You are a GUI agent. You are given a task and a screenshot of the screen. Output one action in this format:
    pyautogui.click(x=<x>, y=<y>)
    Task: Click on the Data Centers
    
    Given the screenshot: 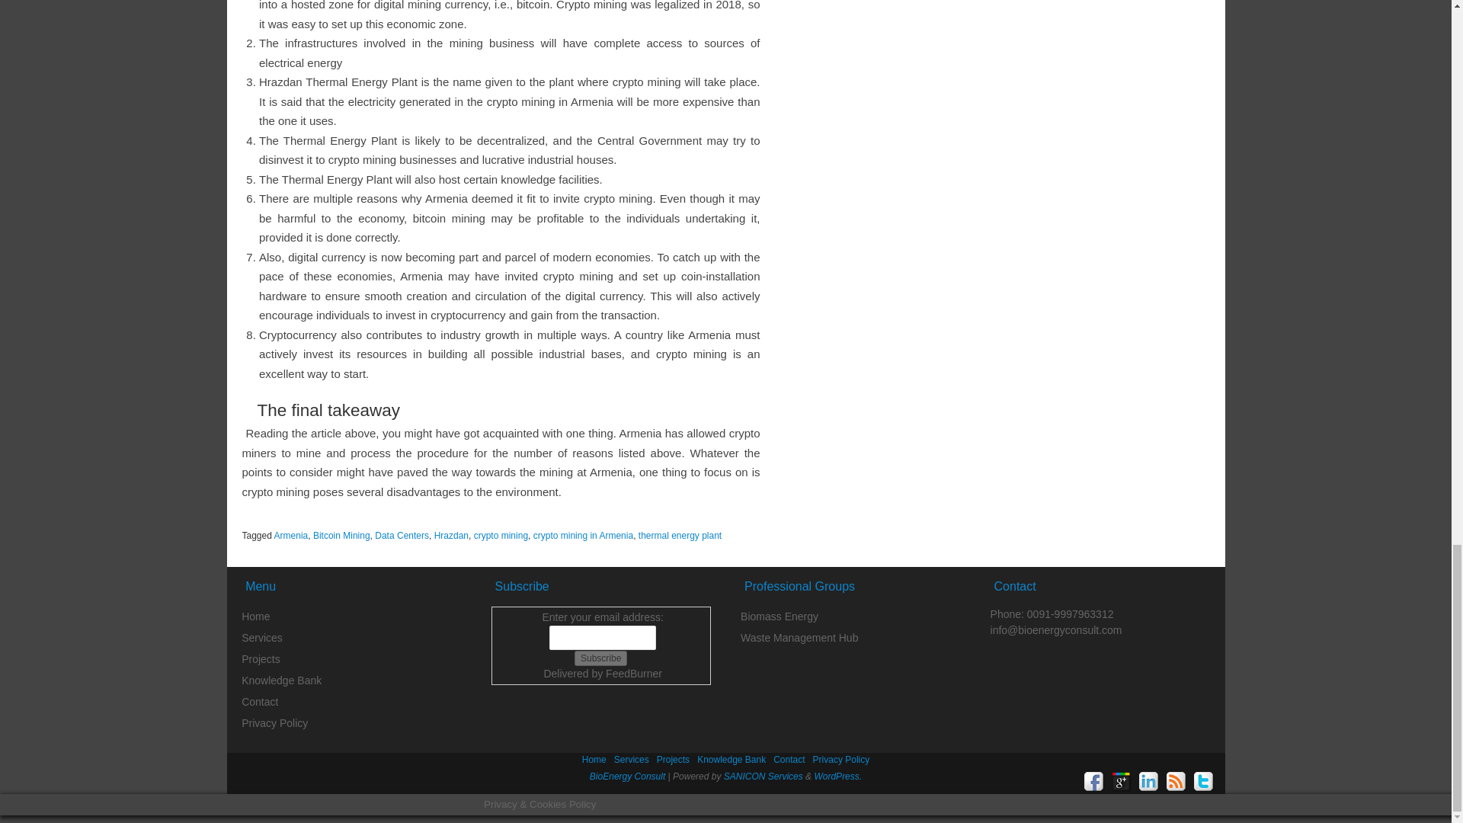 What is the action you would take?
    pyautogui.click(x=401, y=535)
    